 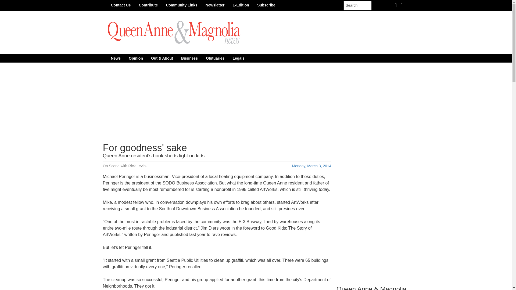 What do you see at coordinates (136, 58) in the screenshot?
I see `Opinion` at bounding box center [136, 58].